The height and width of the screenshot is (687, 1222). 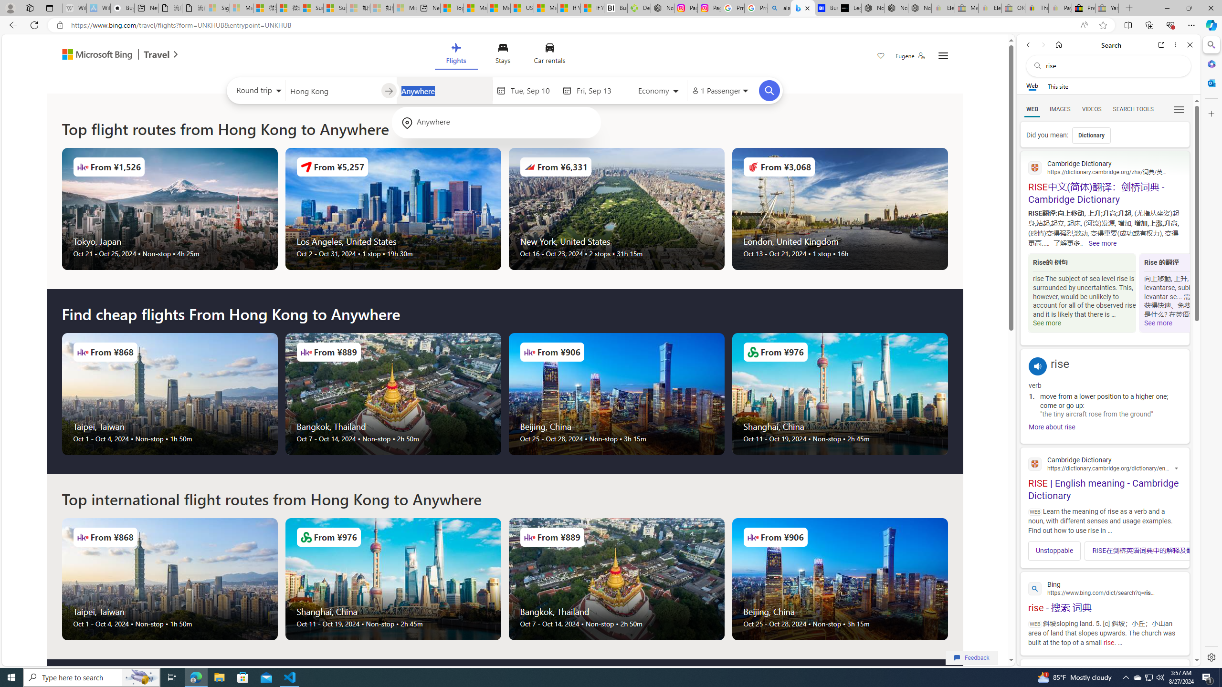 I want to click on Start Date, so click(x=534, y=91).